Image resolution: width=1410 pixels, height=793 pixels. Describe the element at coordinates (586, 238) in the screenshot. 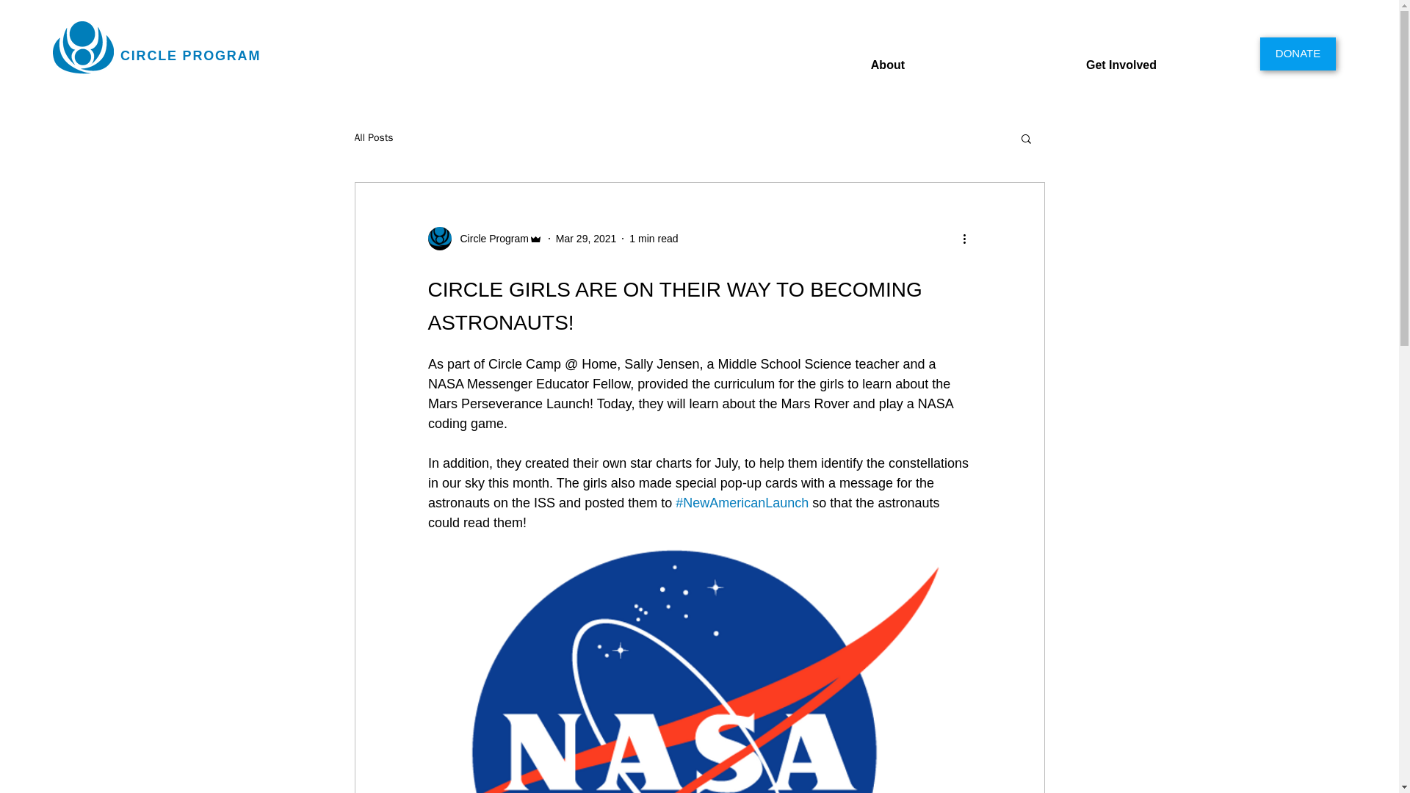

I see `Mar 29, 2021` at that location.